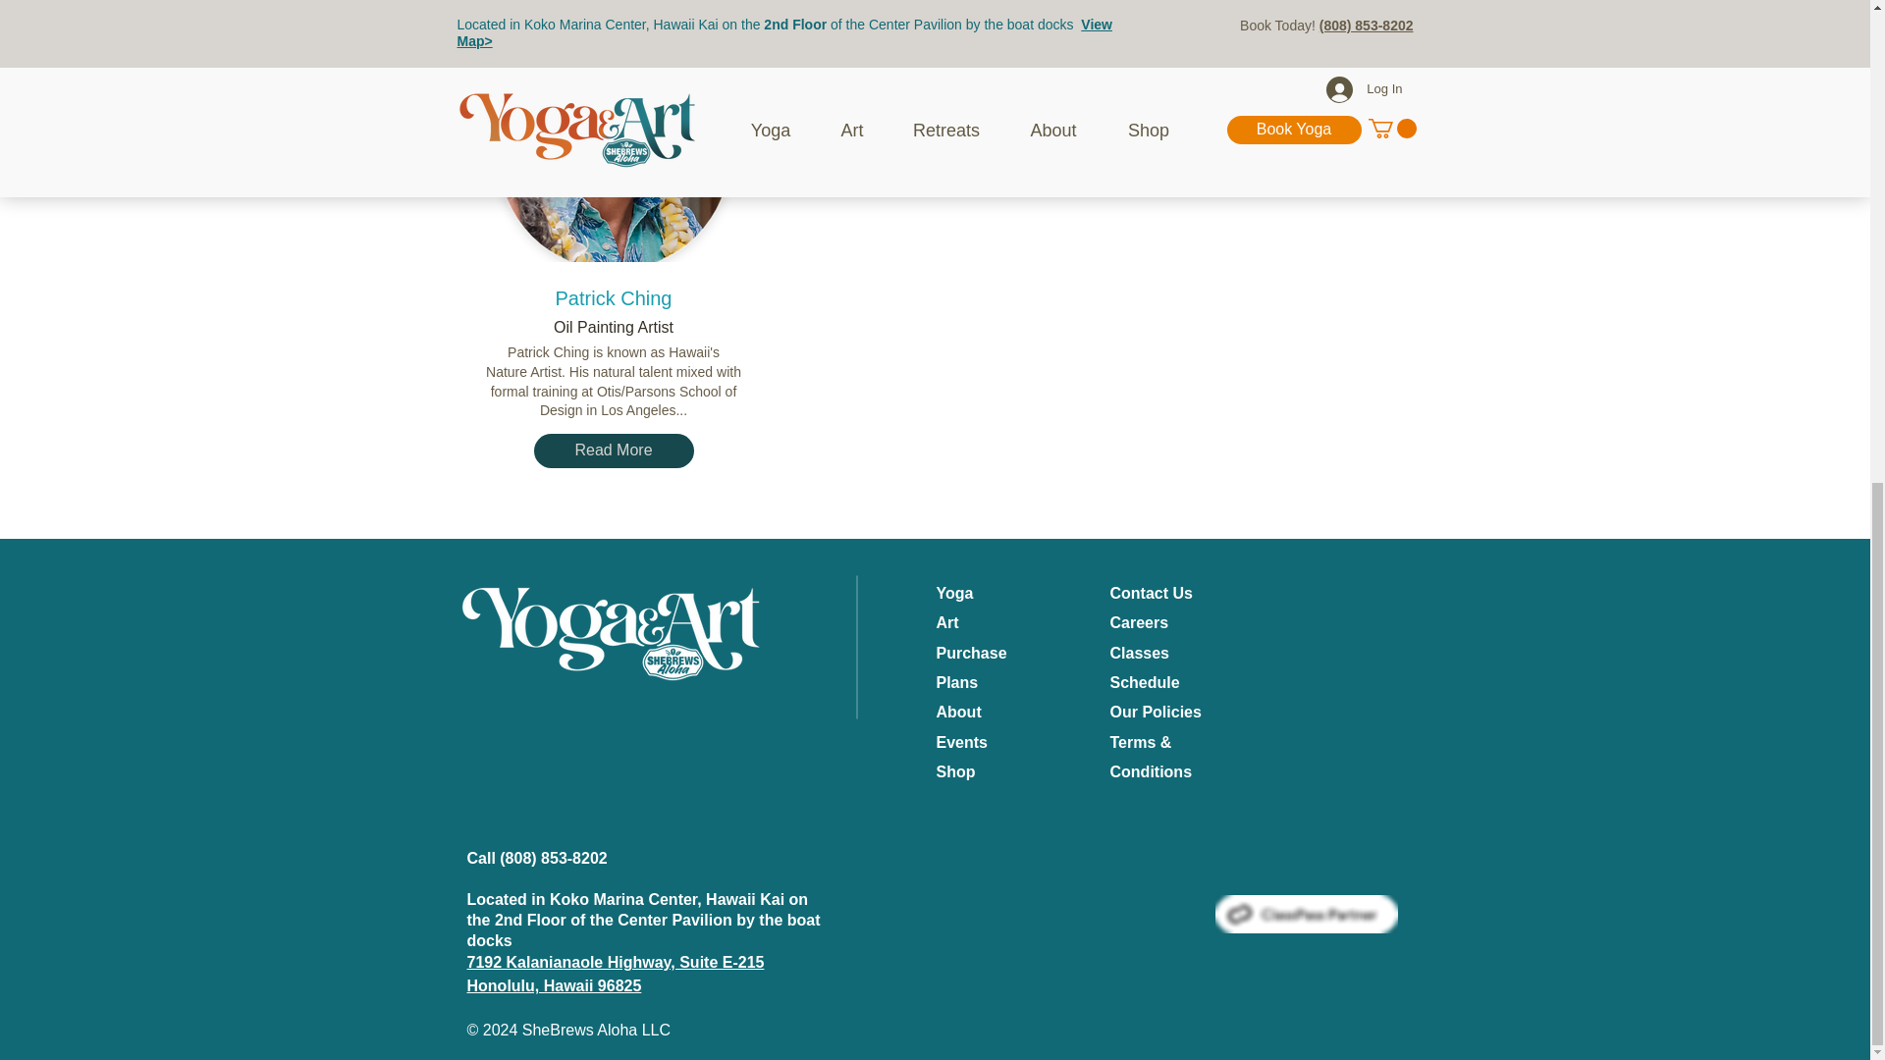 This screenshot has width=1885, height=1060. I want to click on Careers, so click(1139, 622).